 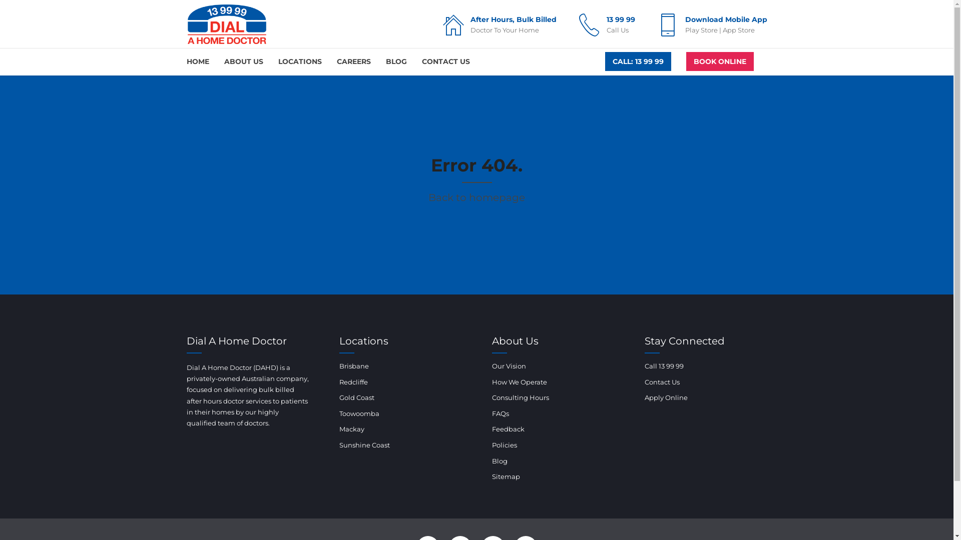 I want to click on Sunshine Coast, so click(x=364, y=445).